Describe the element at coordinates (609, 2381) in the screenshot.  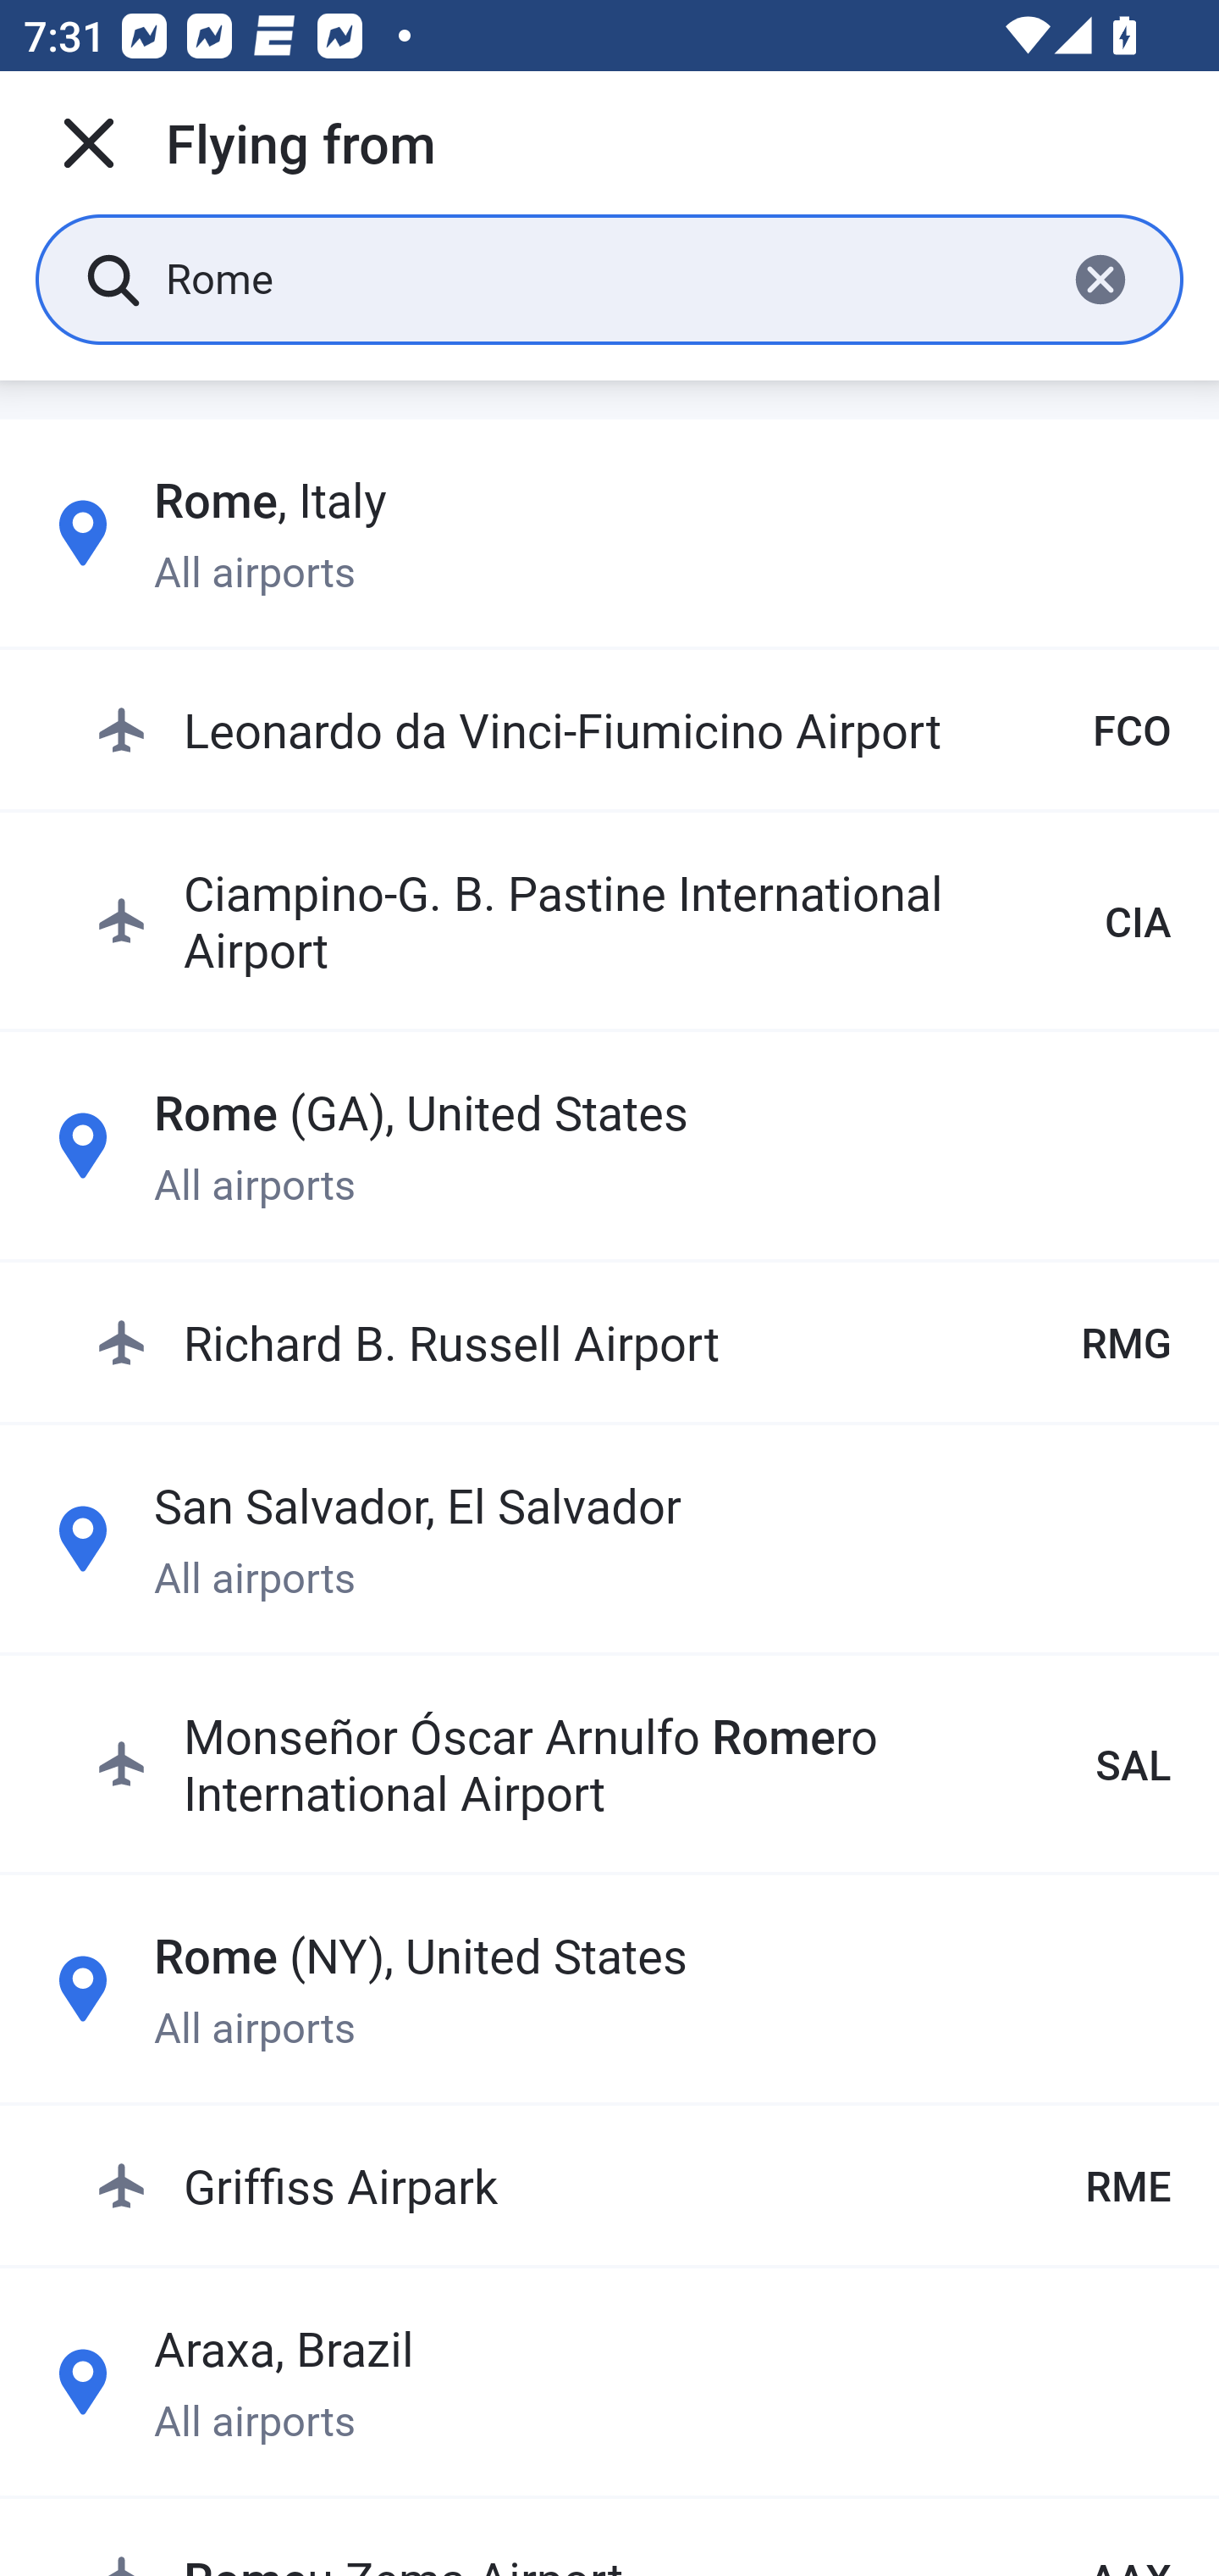
I see `Araxa, Brazil All airports` at that location.